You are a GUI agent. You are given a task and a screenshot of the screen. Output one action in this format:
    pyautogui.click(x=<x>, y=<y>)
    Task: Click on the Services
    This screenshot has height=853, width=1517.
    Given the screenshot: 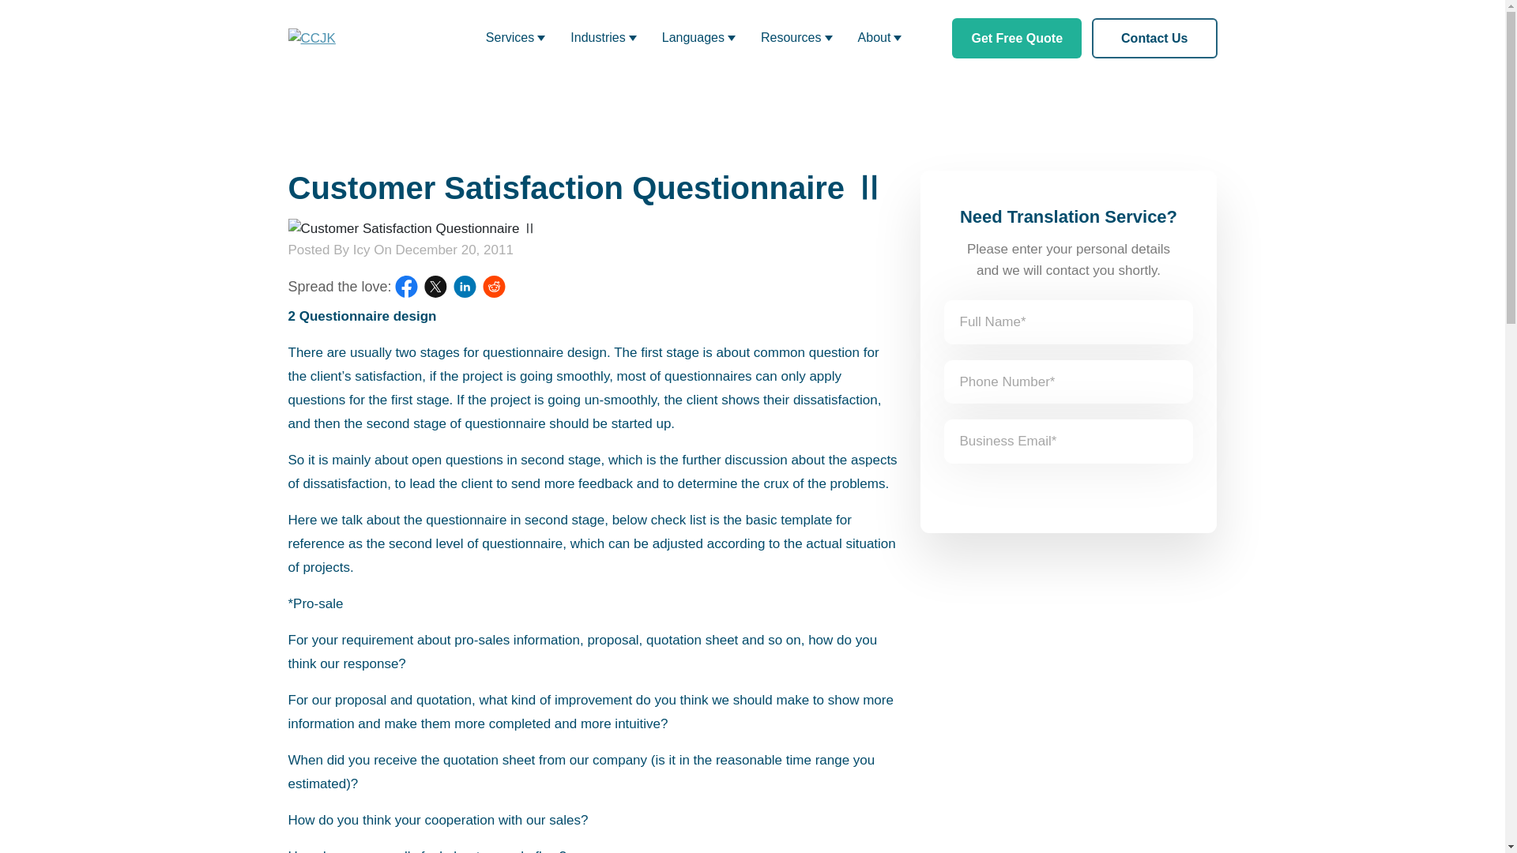 What is the action you would take?
    pyautogui.click(x=515, y=38)
    